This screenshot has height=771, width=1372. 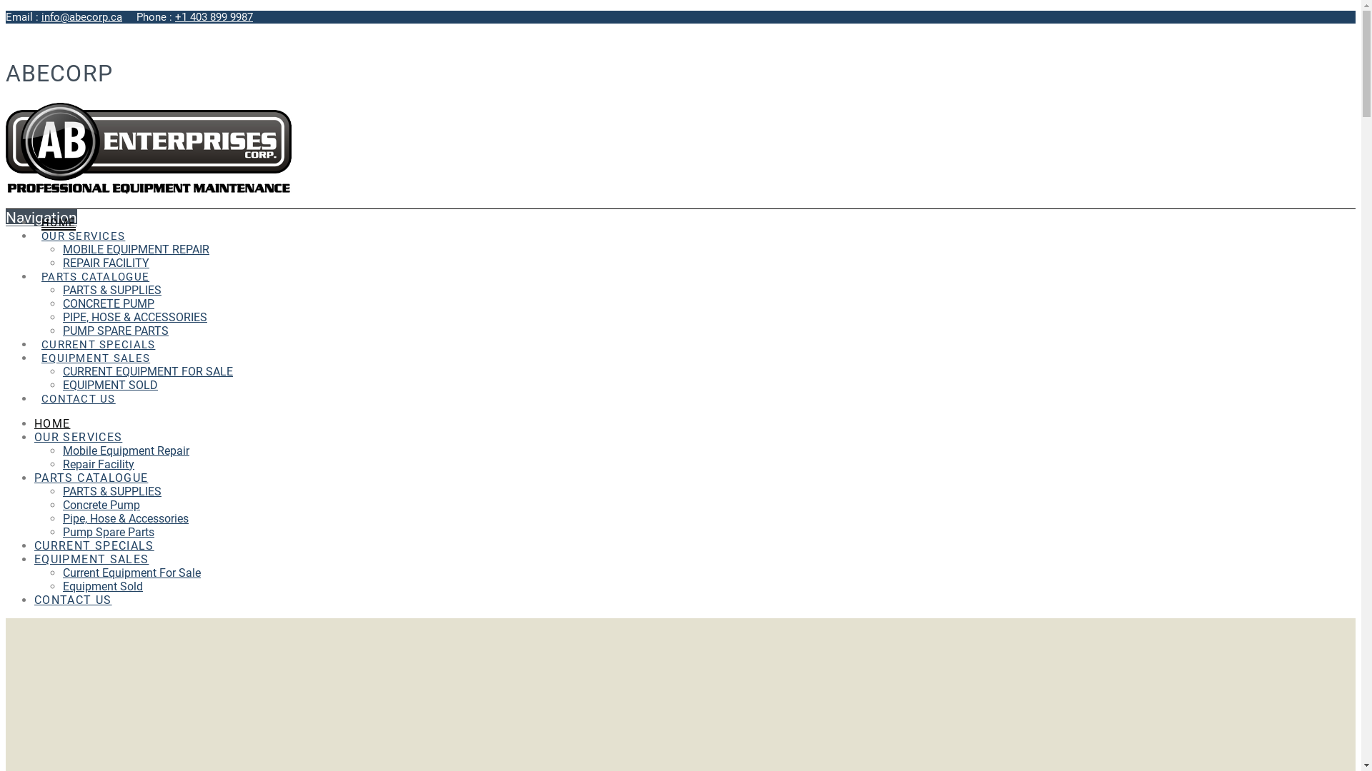 What do you see at coordinates (59, 207) in the screenshot?
I see `HOME` at bounding box center [59, 207].